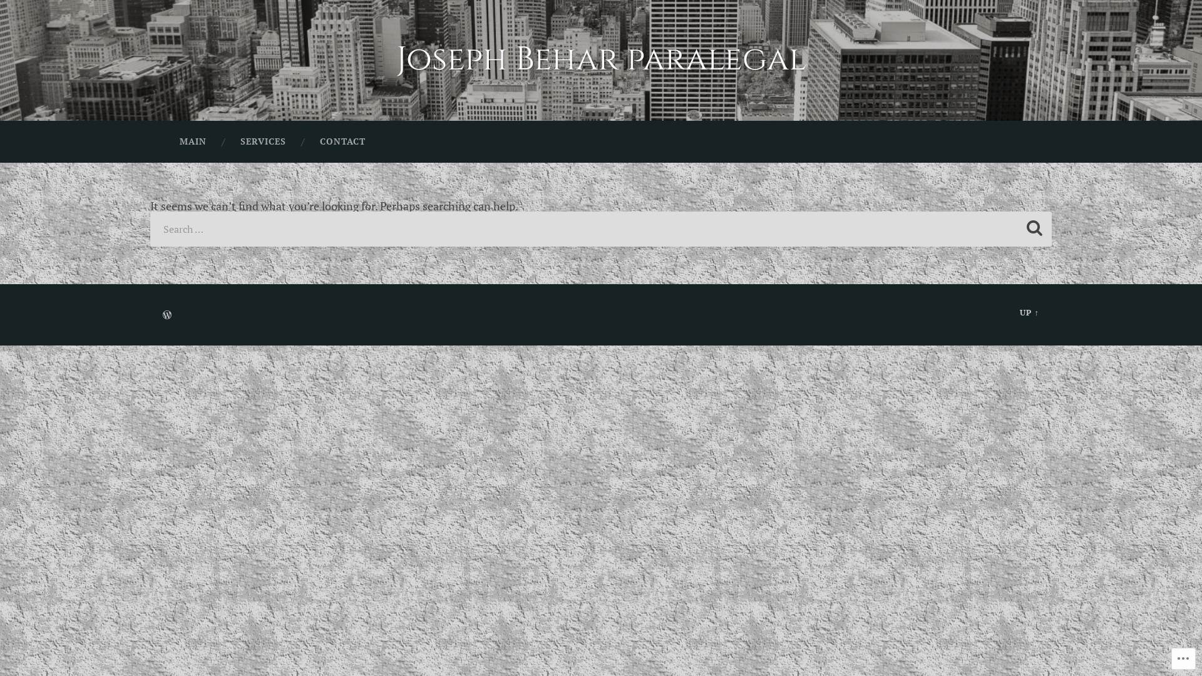  Describe the element at coordinates (167, 315) in the screenshot. I see `CREATE A WEBSITE OR BLOG AT WORDPRESS.COM` at that location.